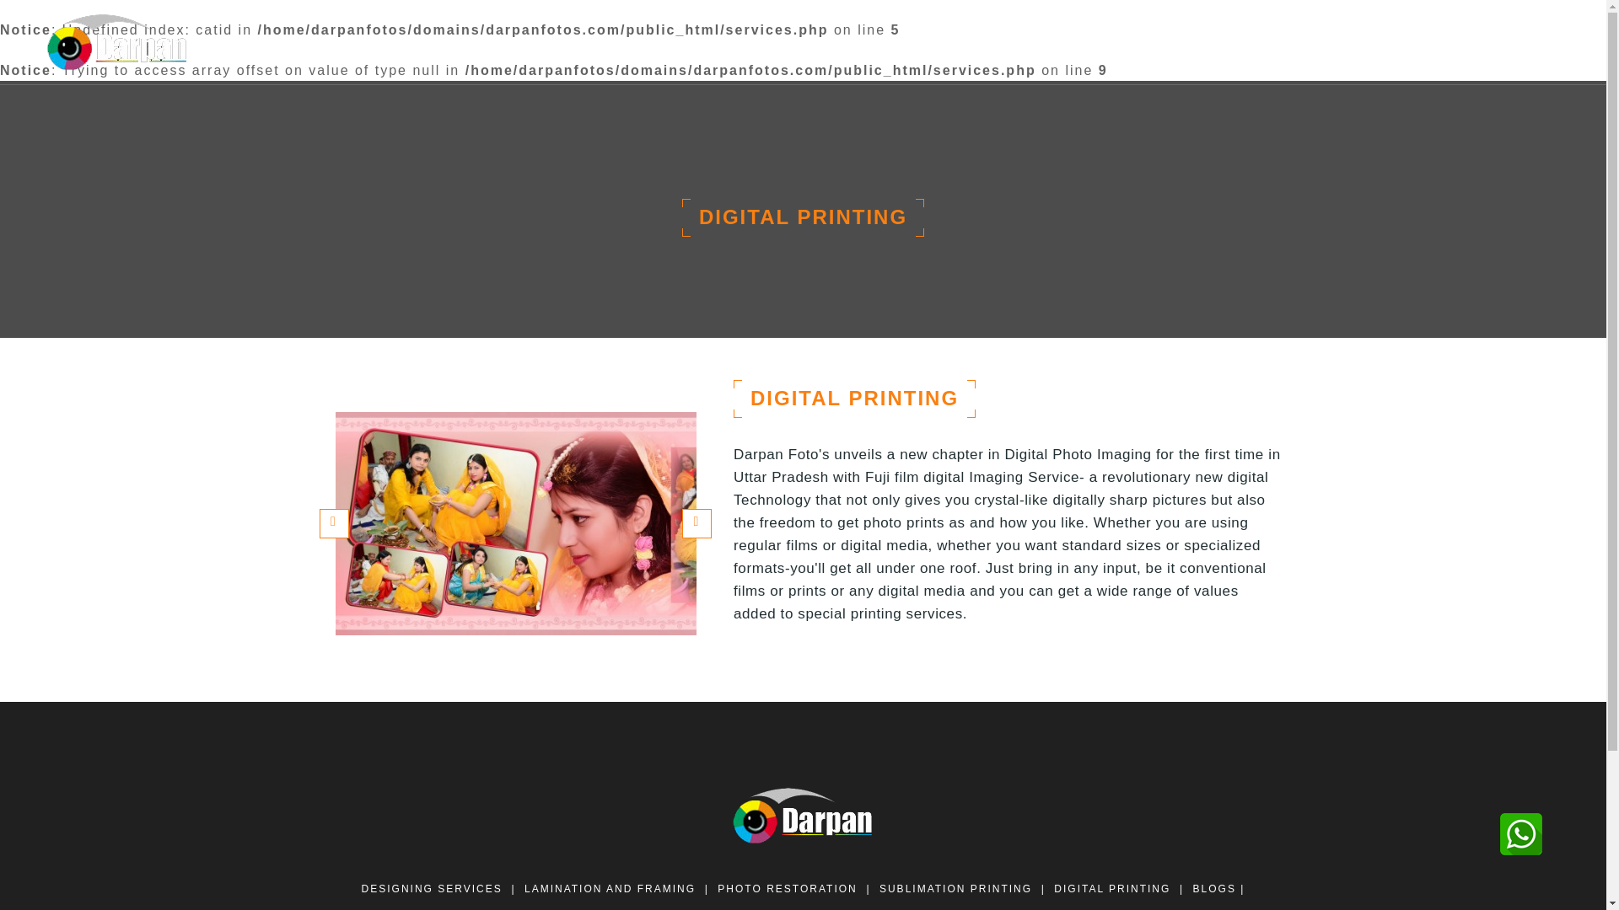 The image size is (1619, 910). Describe the element at coordinates (1144, 41) in the screenshot. I see `FUNCTION PHOTOGRAPHY` at that location.